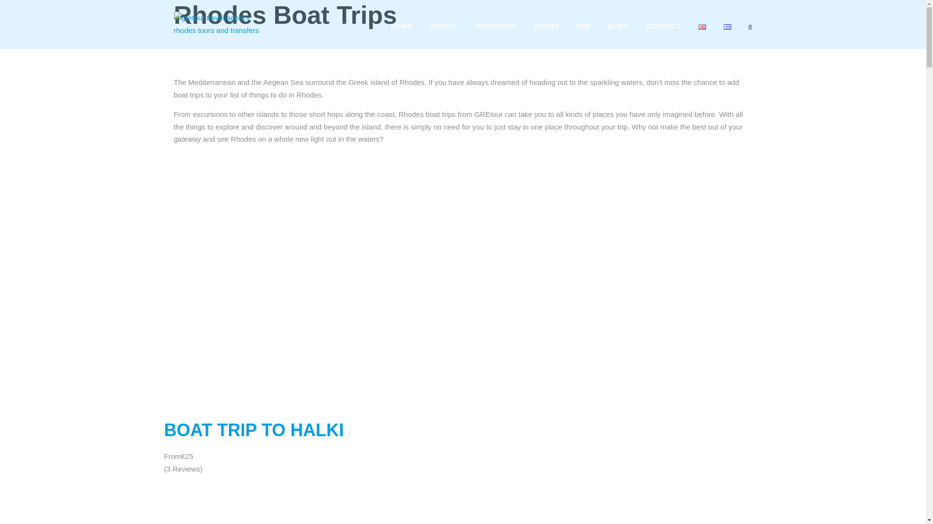 The height and width of the screenshot is (524, 933). I want to click on BOAT TRIP TO HALKI, so click(254, 430).